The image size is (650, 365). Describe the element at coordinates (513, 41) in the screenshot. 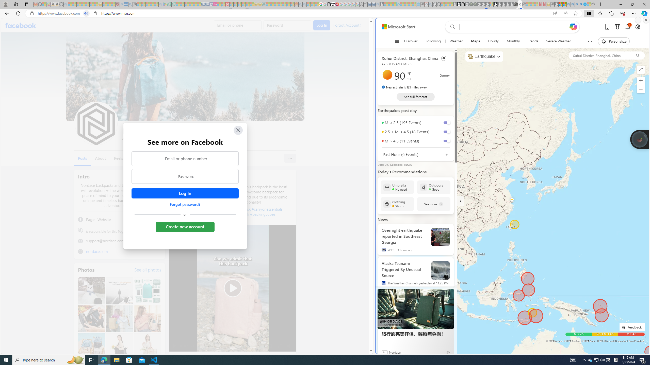

I see `Monthly` at that location.